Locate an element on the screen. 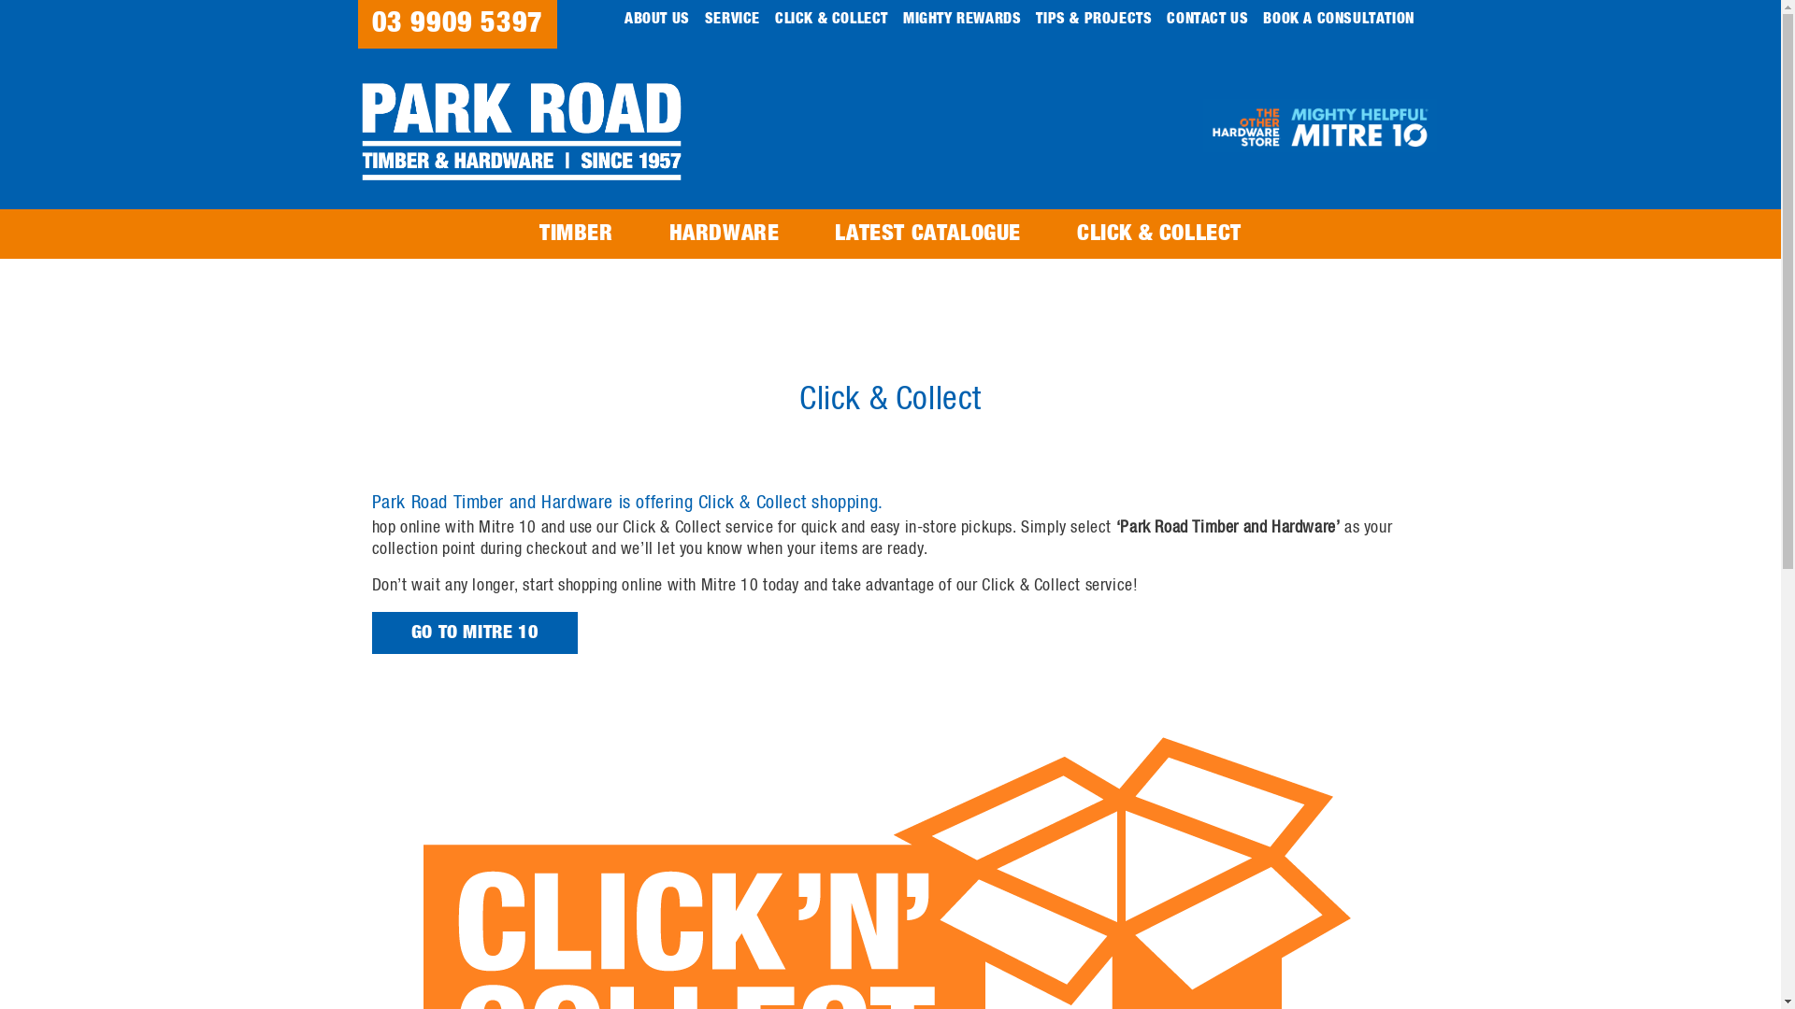  TIPS & PROJECTS is located at coordinates (1094, 19).